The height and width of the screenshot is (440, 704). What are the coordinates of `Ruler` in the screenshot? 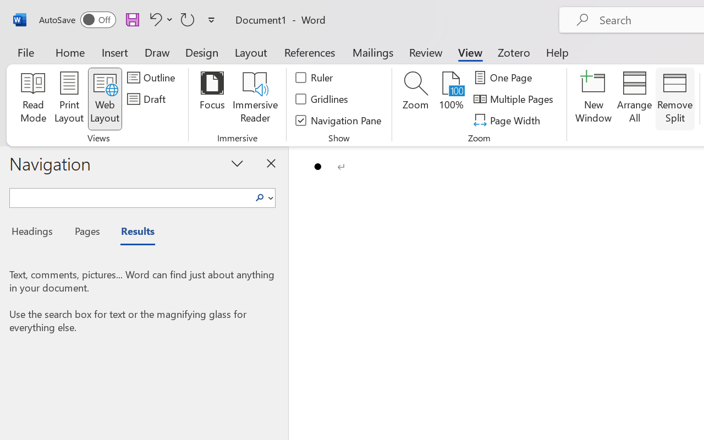 It's located at (315, 78).